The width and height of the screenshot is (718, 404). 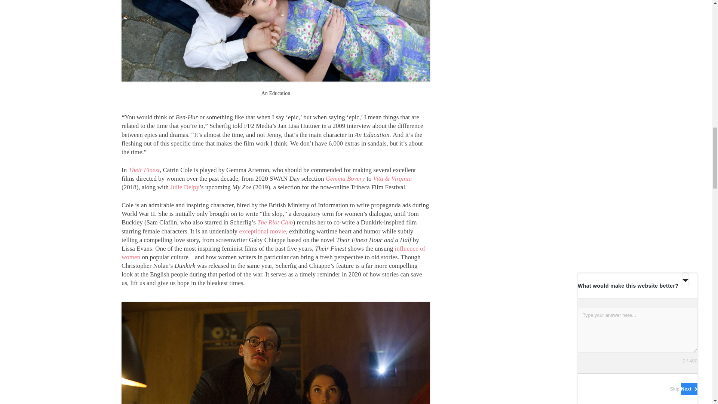 I want to click on The Riot Club, so click(x=275, y=222).